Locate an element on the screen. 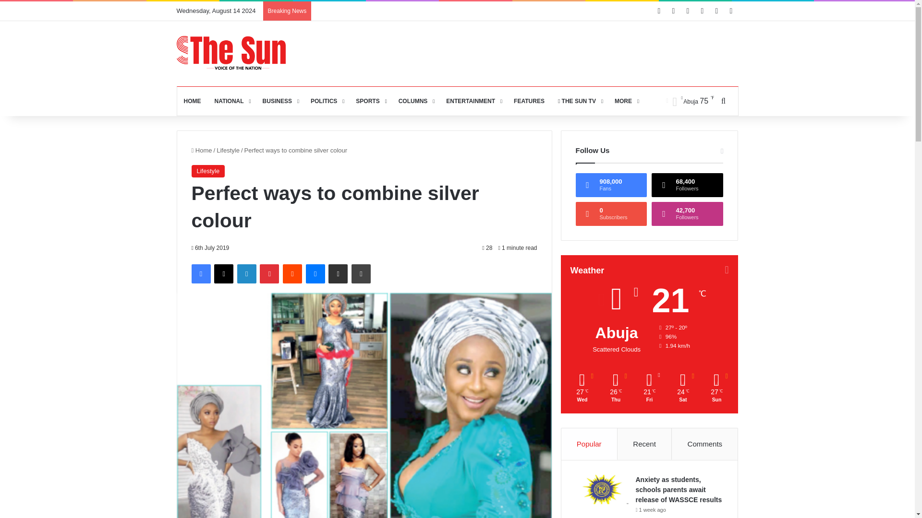 The image size is (922, 518). NATIONAL is located at coordinates (231, 101).